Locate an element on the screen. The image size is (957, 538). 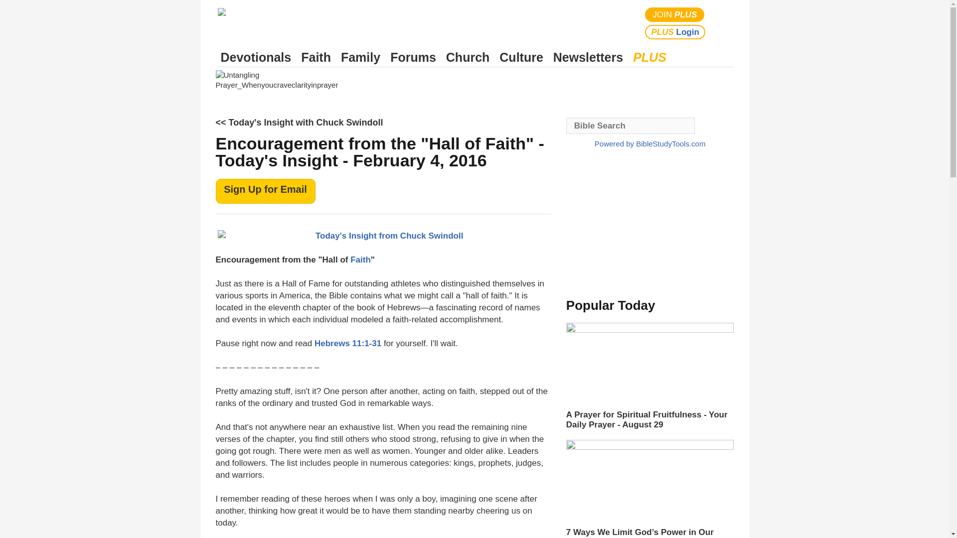
JOIN PLUS is located at coordinates (675, 15).